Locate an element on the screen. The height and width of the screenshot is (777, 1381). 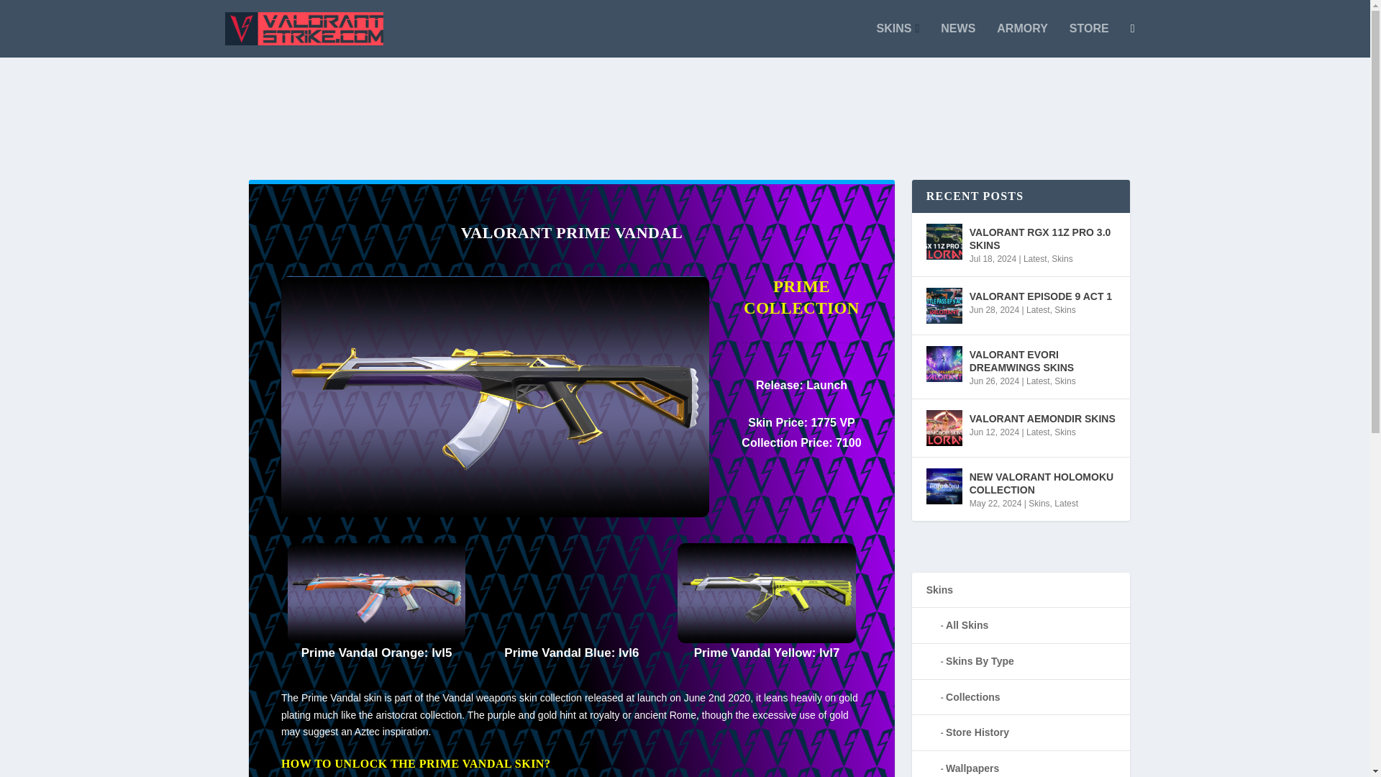
VALORANT RGX 11Z PRO 3.0 SKINS is located at coordinates (1042, 239).